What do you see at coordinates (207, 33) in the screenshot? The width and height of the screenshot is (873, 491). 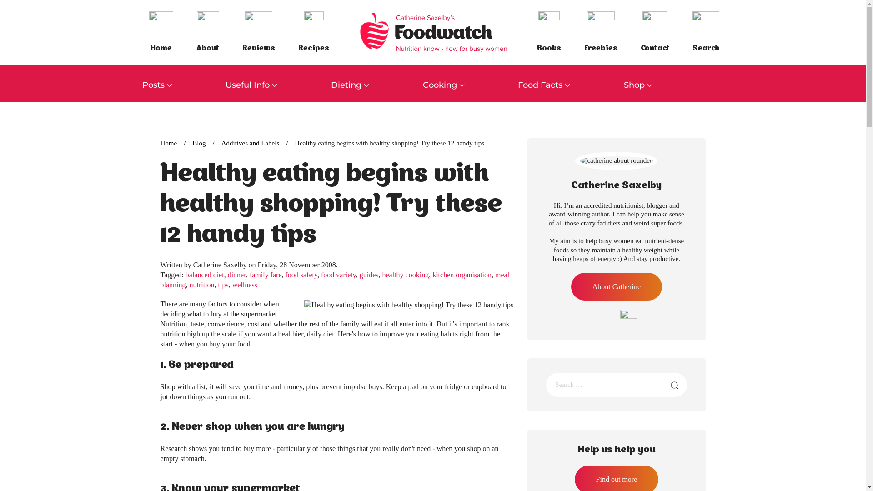 I see `About` at bounding box center [207, 33].